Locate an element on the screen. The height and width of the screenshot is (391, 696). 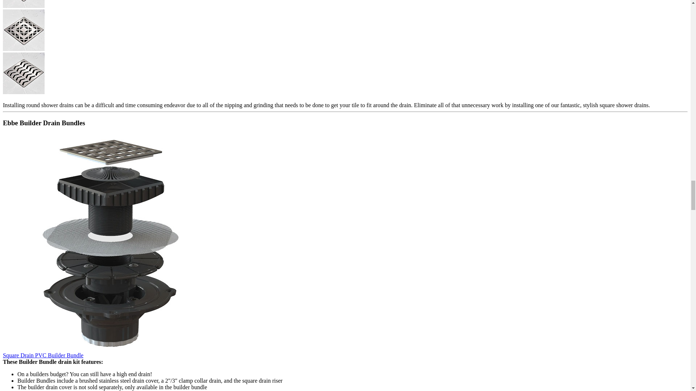
click here to view the Frames drain cover is located at coordinates (23, 6).